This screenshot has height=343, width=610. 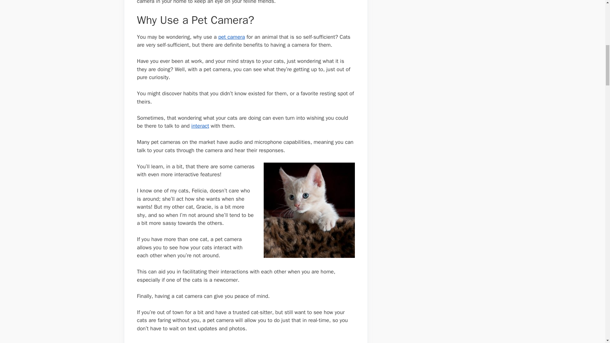 What do you see at coordinates (589, 301) in the screenshot?
I see `Scroll back to top` at bounding box center [589, 301].